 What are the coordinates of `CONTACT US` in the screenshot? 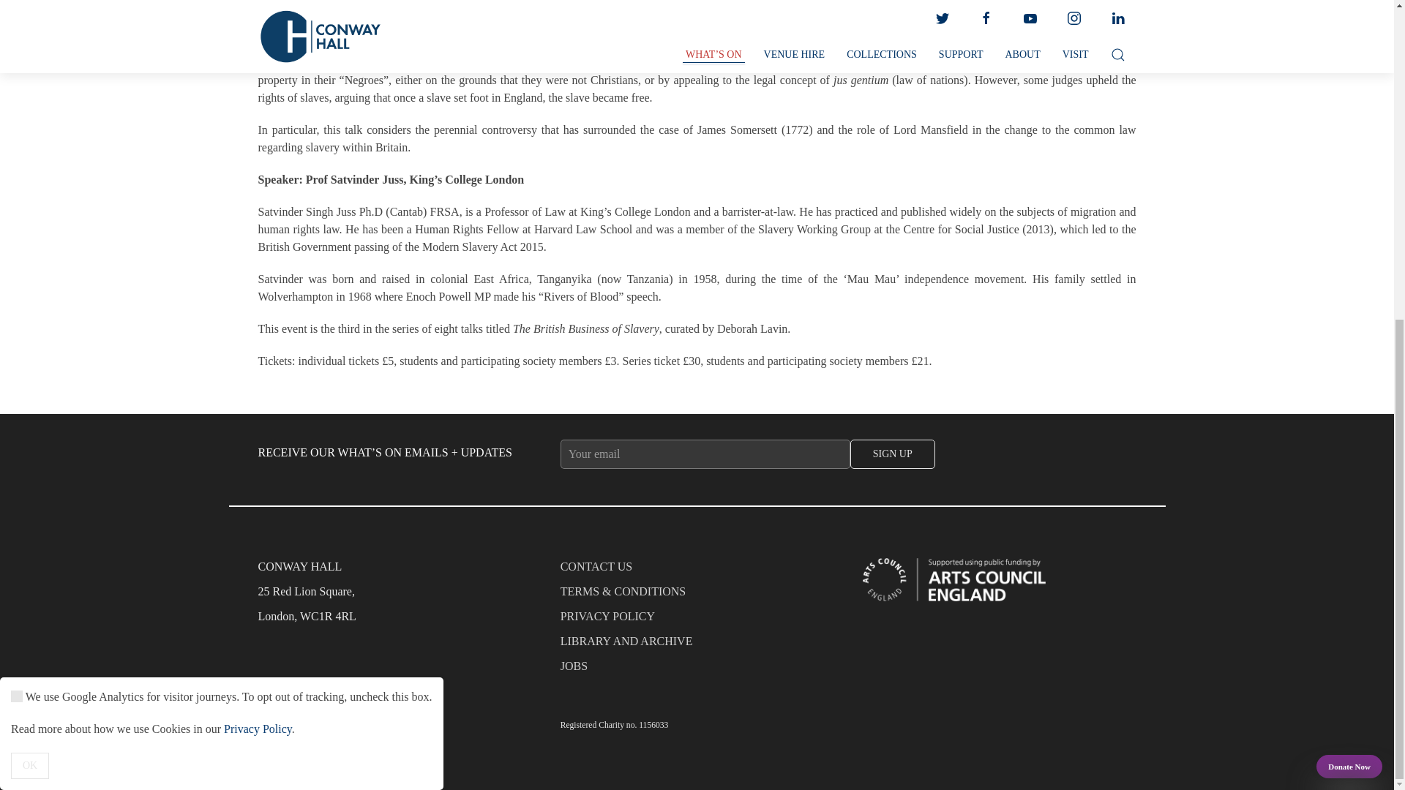 It's located at (697, 571).